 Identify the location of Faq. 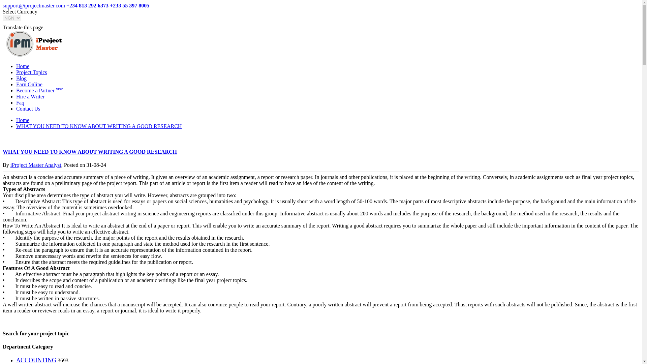
(20, 102).